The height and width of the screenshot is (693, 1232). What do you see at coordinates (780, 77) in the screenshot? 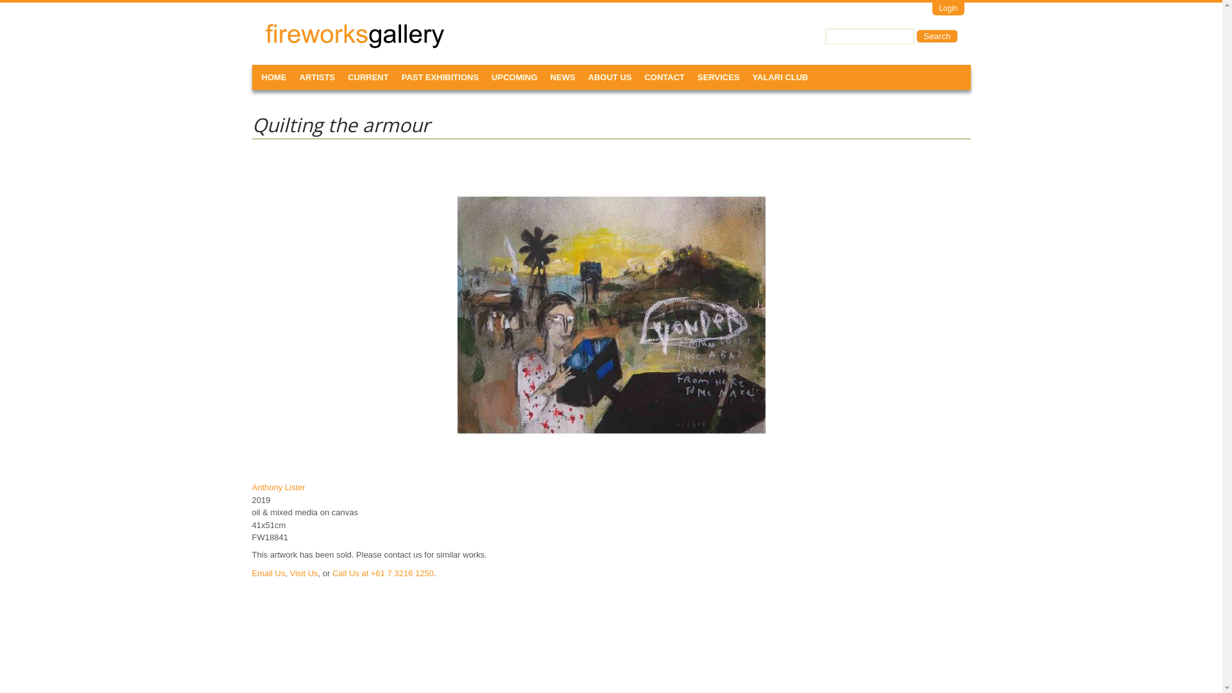
I see `YALARI CLUB` at bounding box center [780, 77].